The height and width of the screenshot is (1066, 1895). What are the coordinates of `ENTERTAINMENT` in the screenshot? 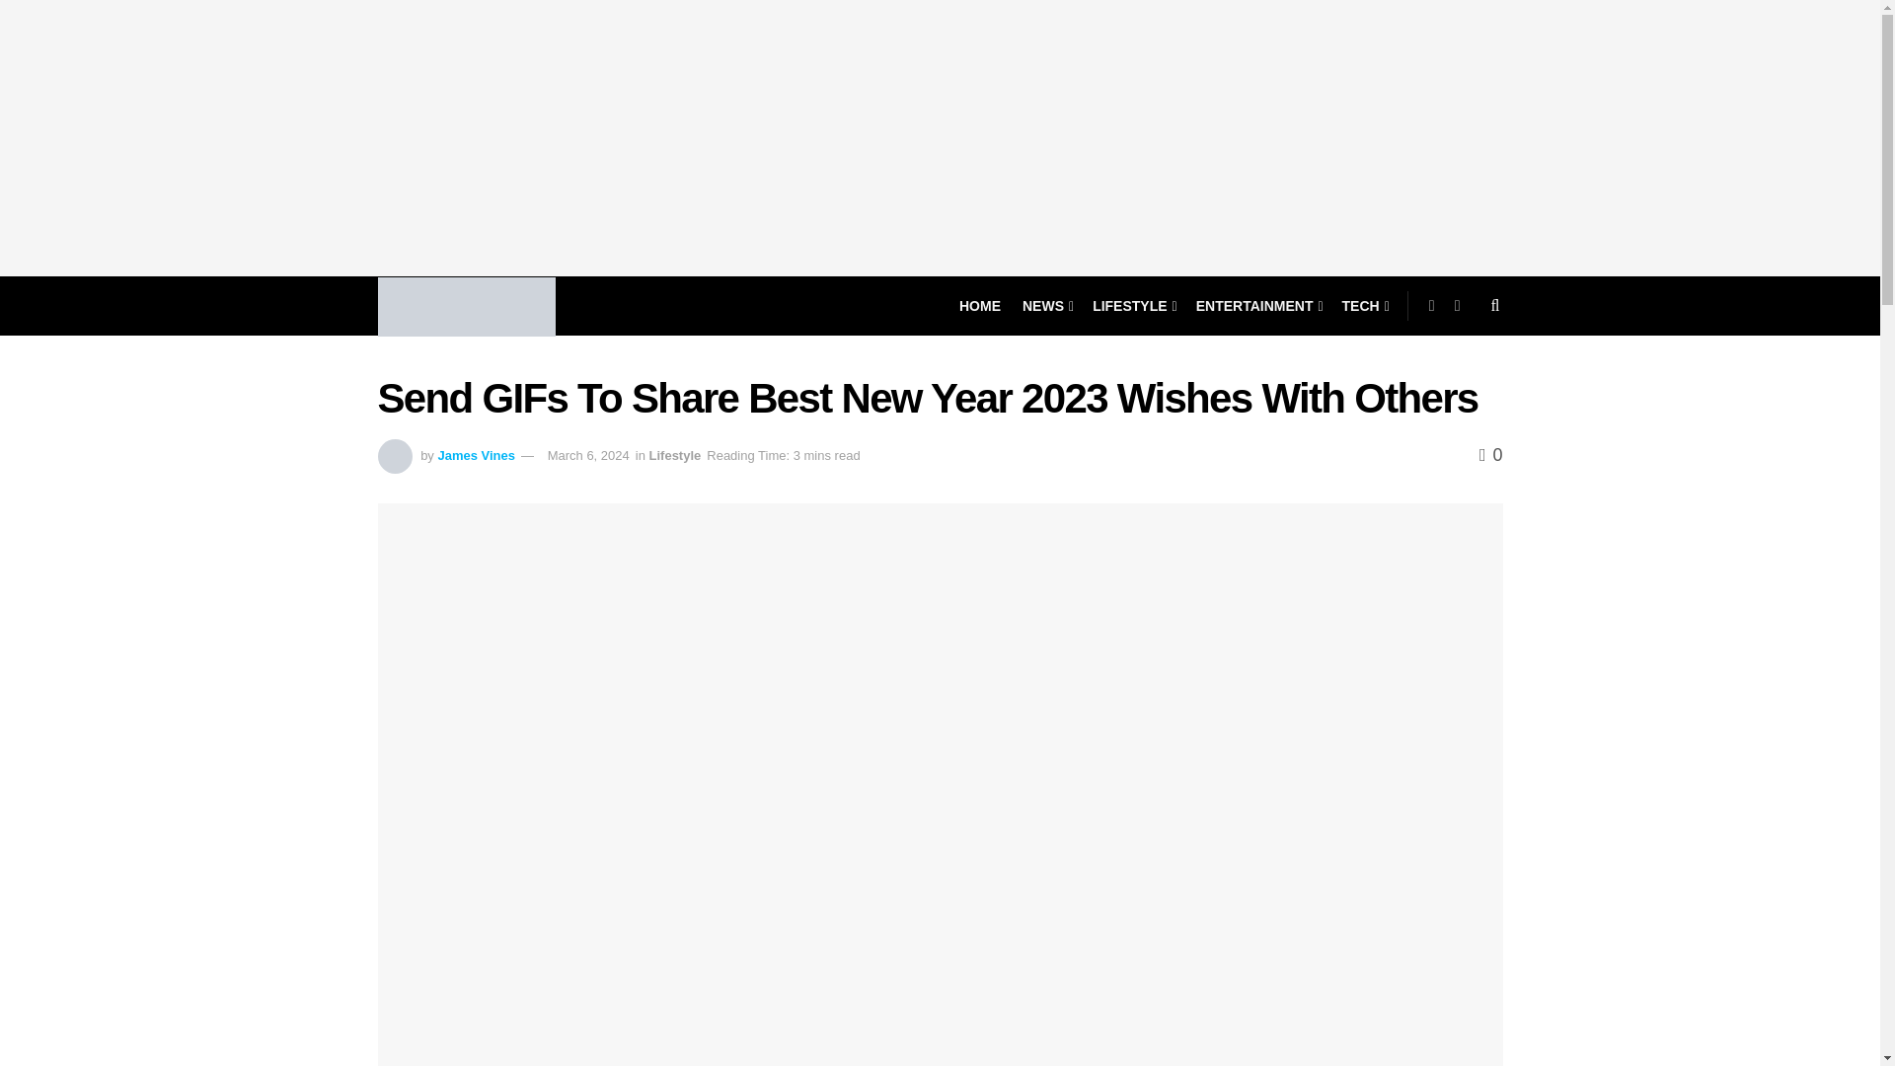 It's located at (1257, 306).